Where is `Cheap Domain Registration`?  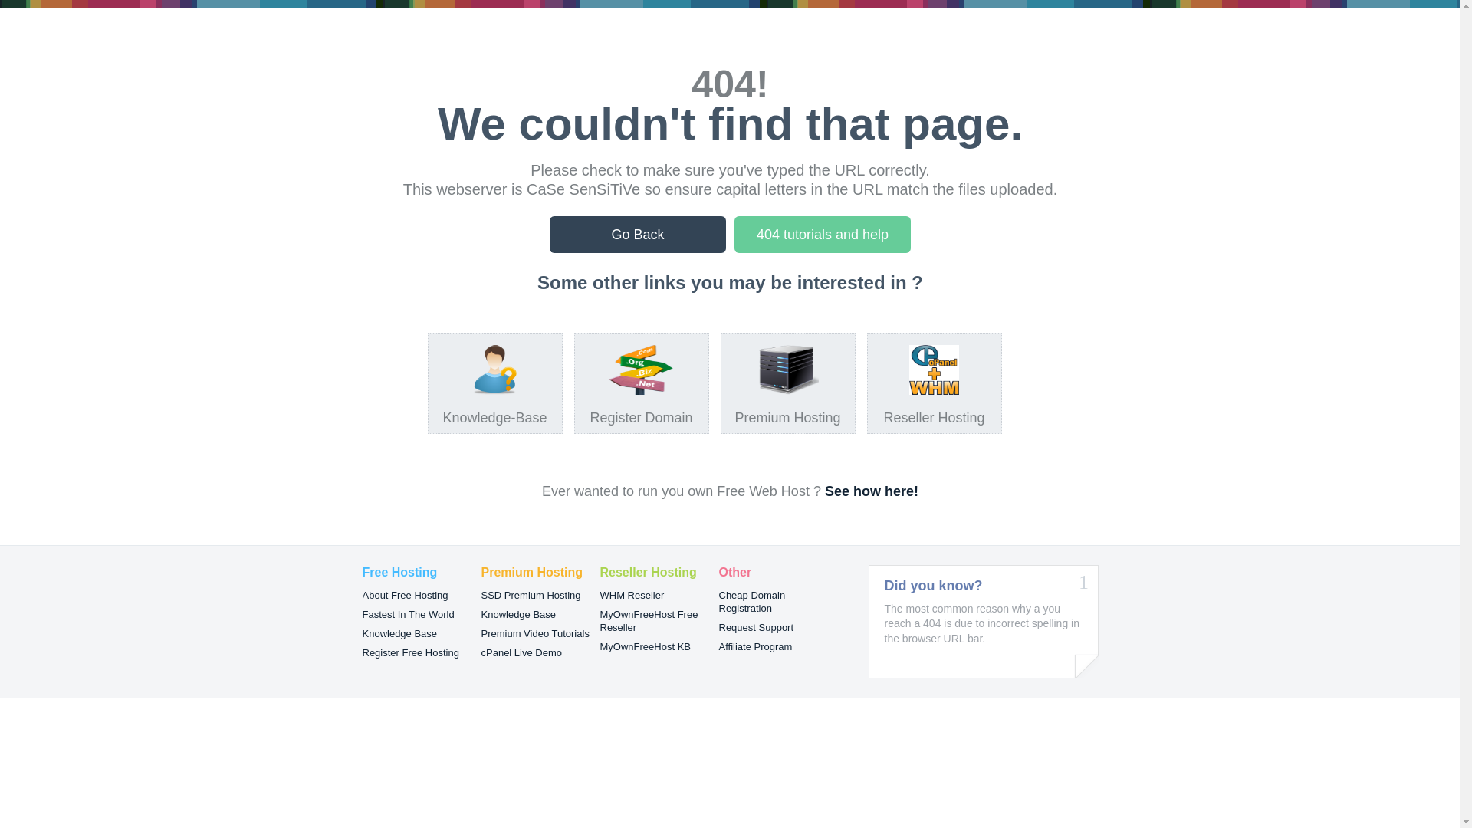
Cheap Domain Registration is located at coordinates (753, 602).